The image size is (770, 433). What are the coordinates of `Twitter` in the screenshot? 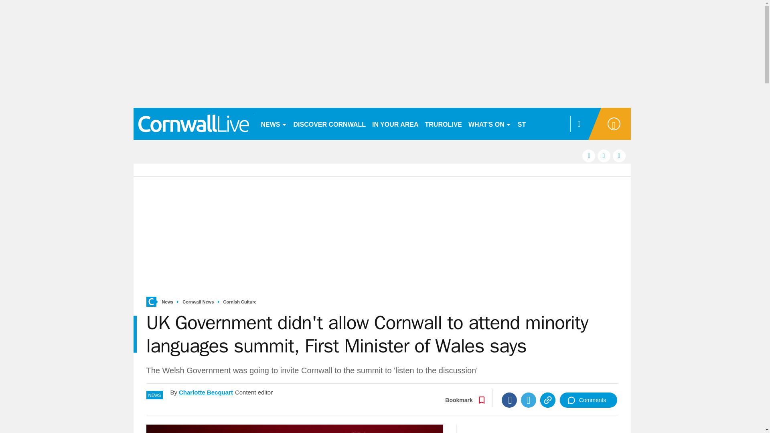 It's located at (529, 400).